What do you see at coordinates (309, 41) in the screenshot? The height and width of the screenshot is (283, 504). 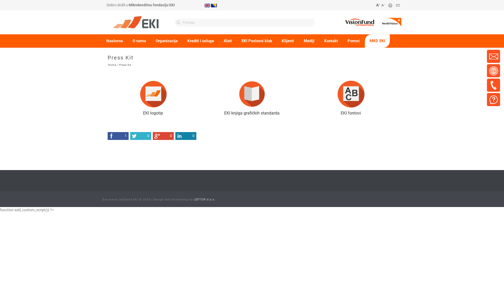 I see `Mediji` at bounding box center [309, 41].